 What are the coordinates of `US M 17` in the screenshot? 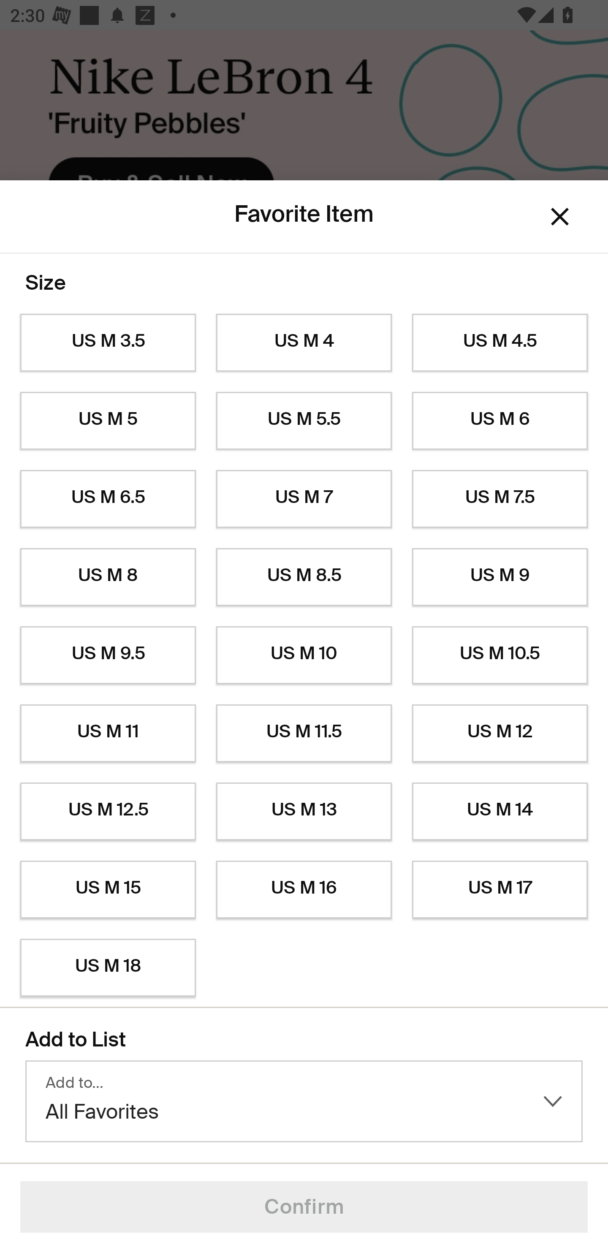 It's located at (500, 890).